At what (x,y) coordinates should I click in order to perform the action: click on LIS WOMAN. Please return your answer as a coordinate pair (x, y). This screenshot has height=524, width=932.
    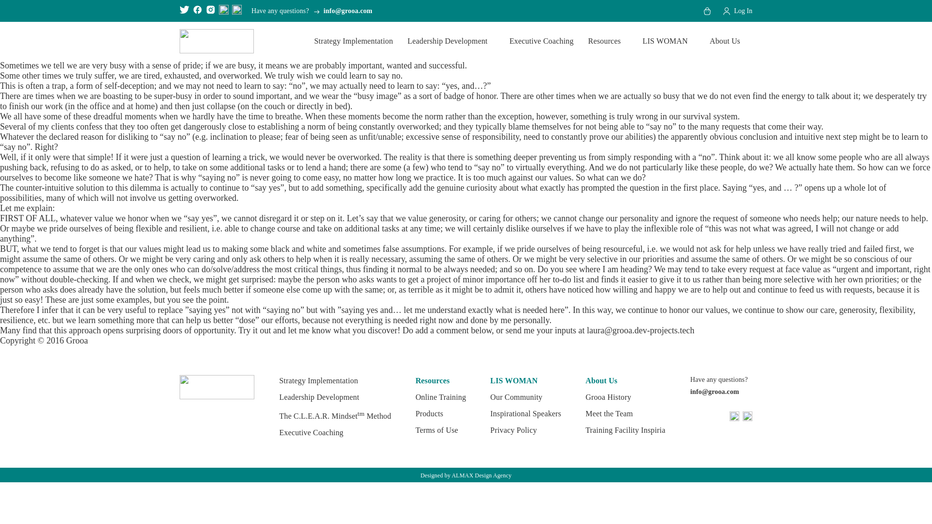
    Looking at the image, I should click on (668, 41).